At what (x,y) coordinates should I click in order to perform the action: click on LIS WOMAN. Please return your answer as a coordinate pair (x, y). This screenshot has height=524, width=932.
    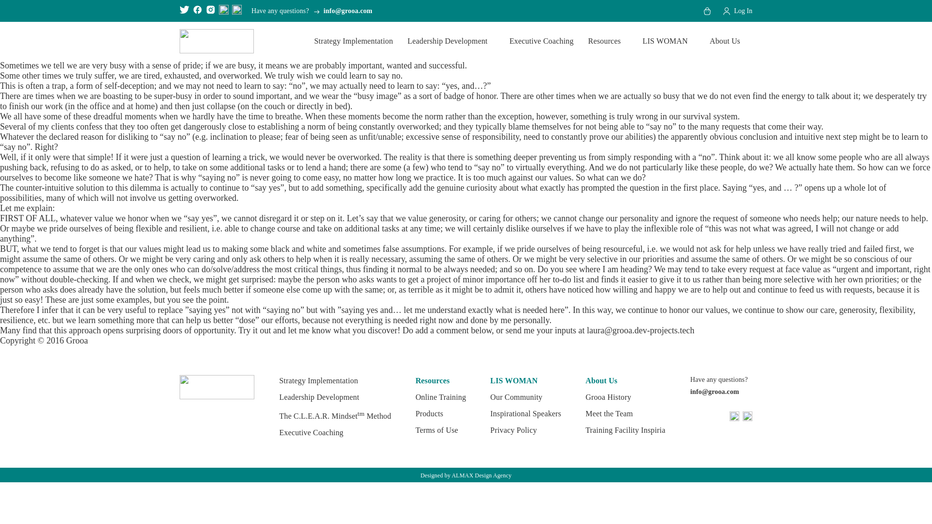
    Looking at the image, I should click on (668, 41).